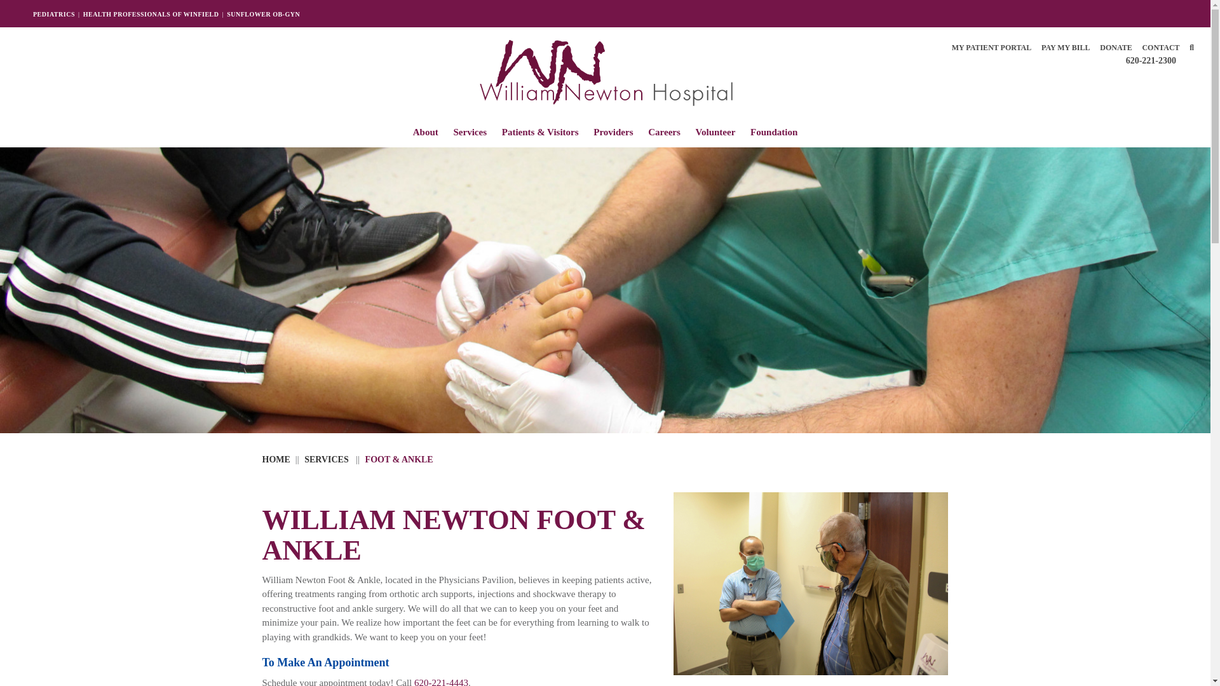 The image size is (1220, 686). I want to click on Providers, so click(613, 133).